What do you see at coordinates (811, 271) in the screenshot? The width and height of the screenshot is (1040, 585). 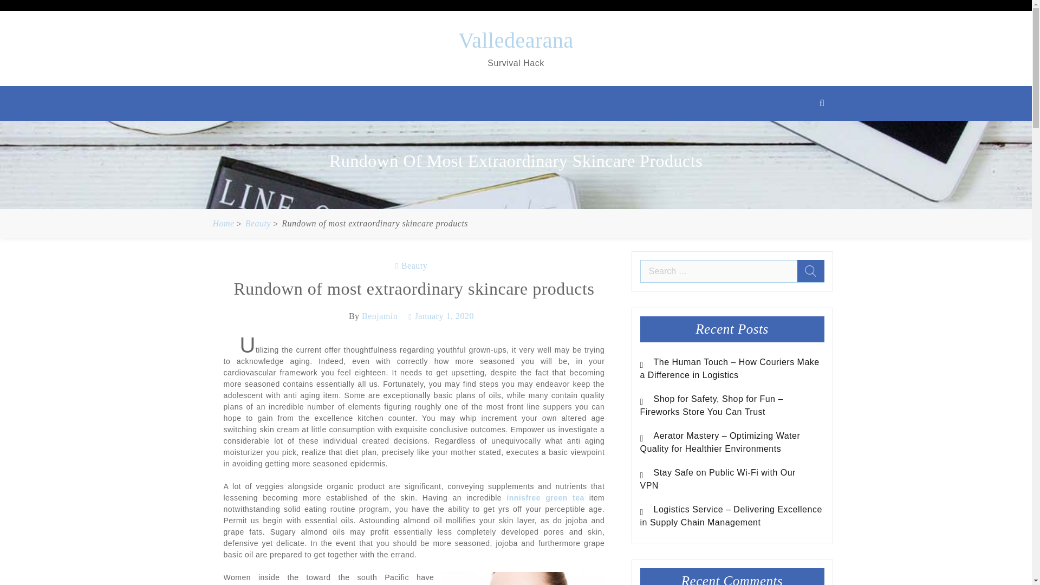 I see `Search` at bounding box center [811, 271].